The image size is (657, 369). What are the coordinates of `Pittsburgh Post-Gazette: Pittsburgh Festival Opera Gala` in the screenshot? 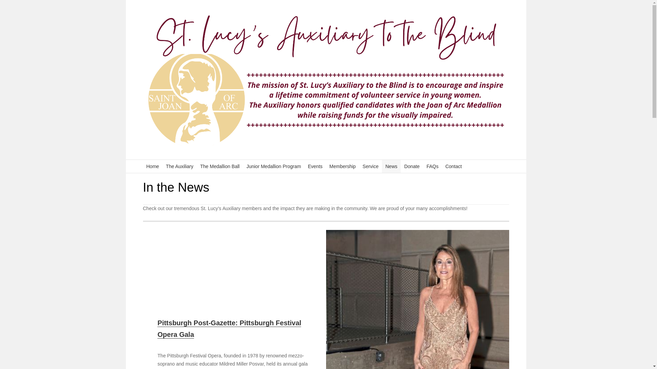 It's located at (229, 329).